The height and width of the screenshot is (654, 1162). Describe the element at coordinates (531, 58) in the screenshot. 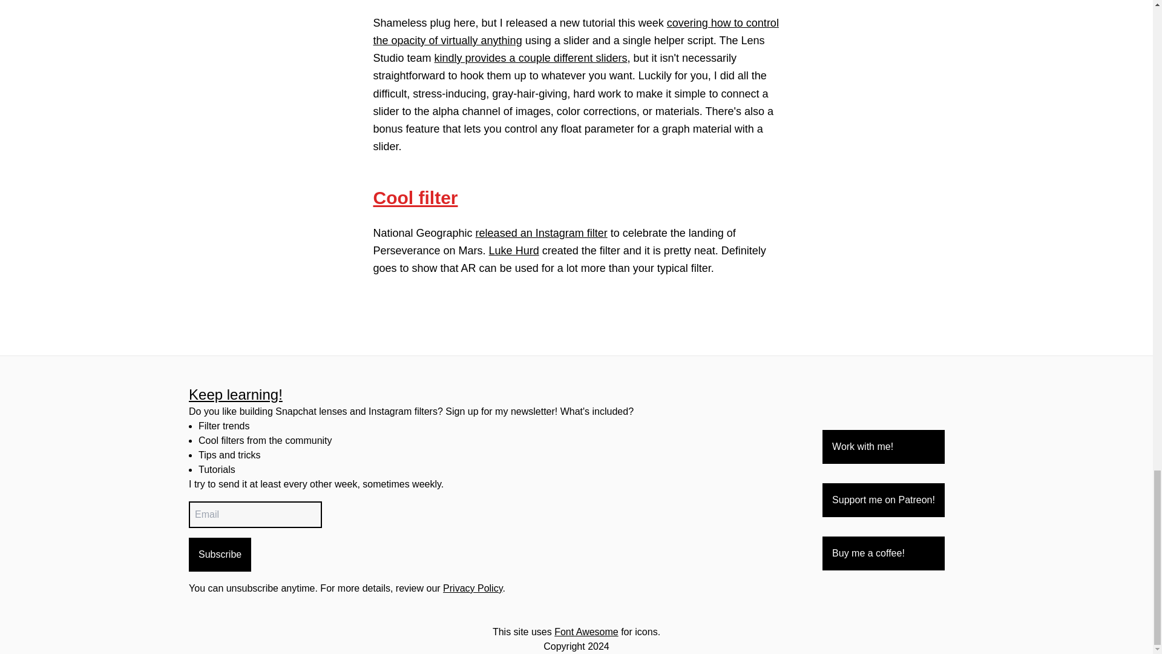

I see `kindly provides a couple different sliders` at that location.